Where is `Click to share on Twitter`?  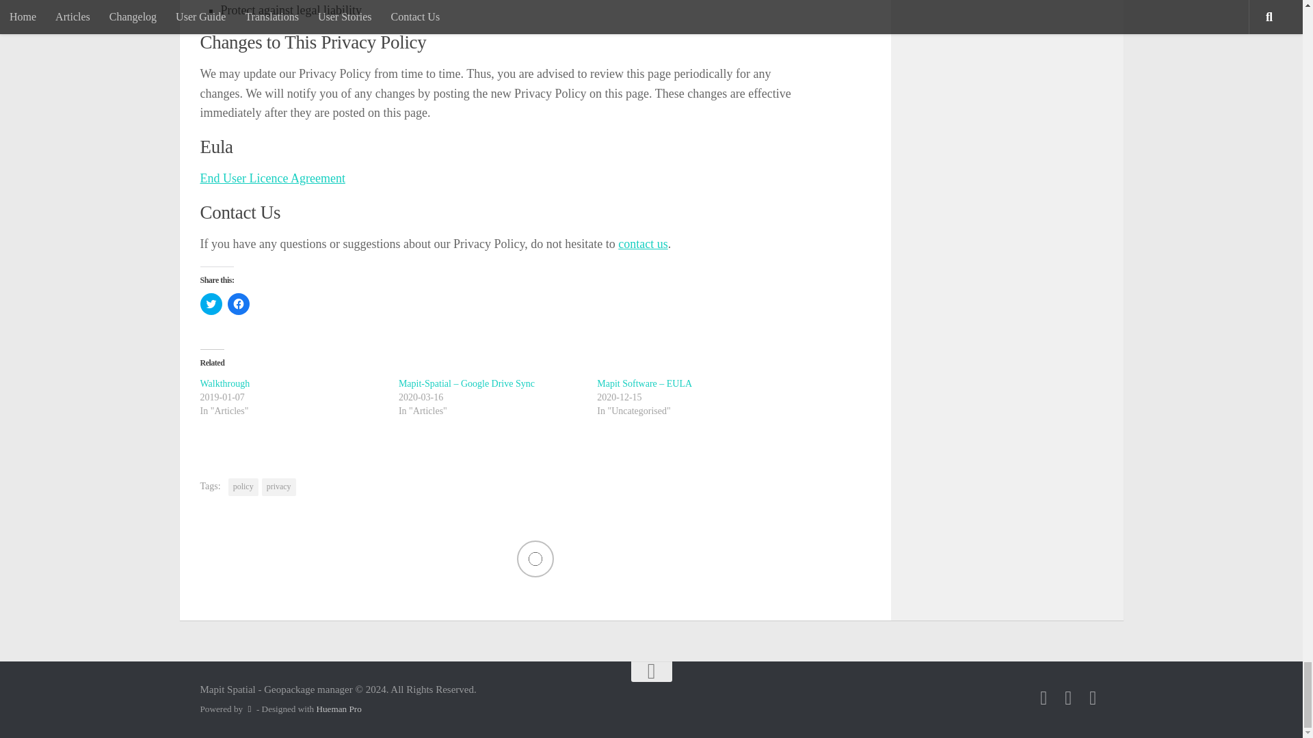
Click to share on Twitter is located at coordinates (211, 303).